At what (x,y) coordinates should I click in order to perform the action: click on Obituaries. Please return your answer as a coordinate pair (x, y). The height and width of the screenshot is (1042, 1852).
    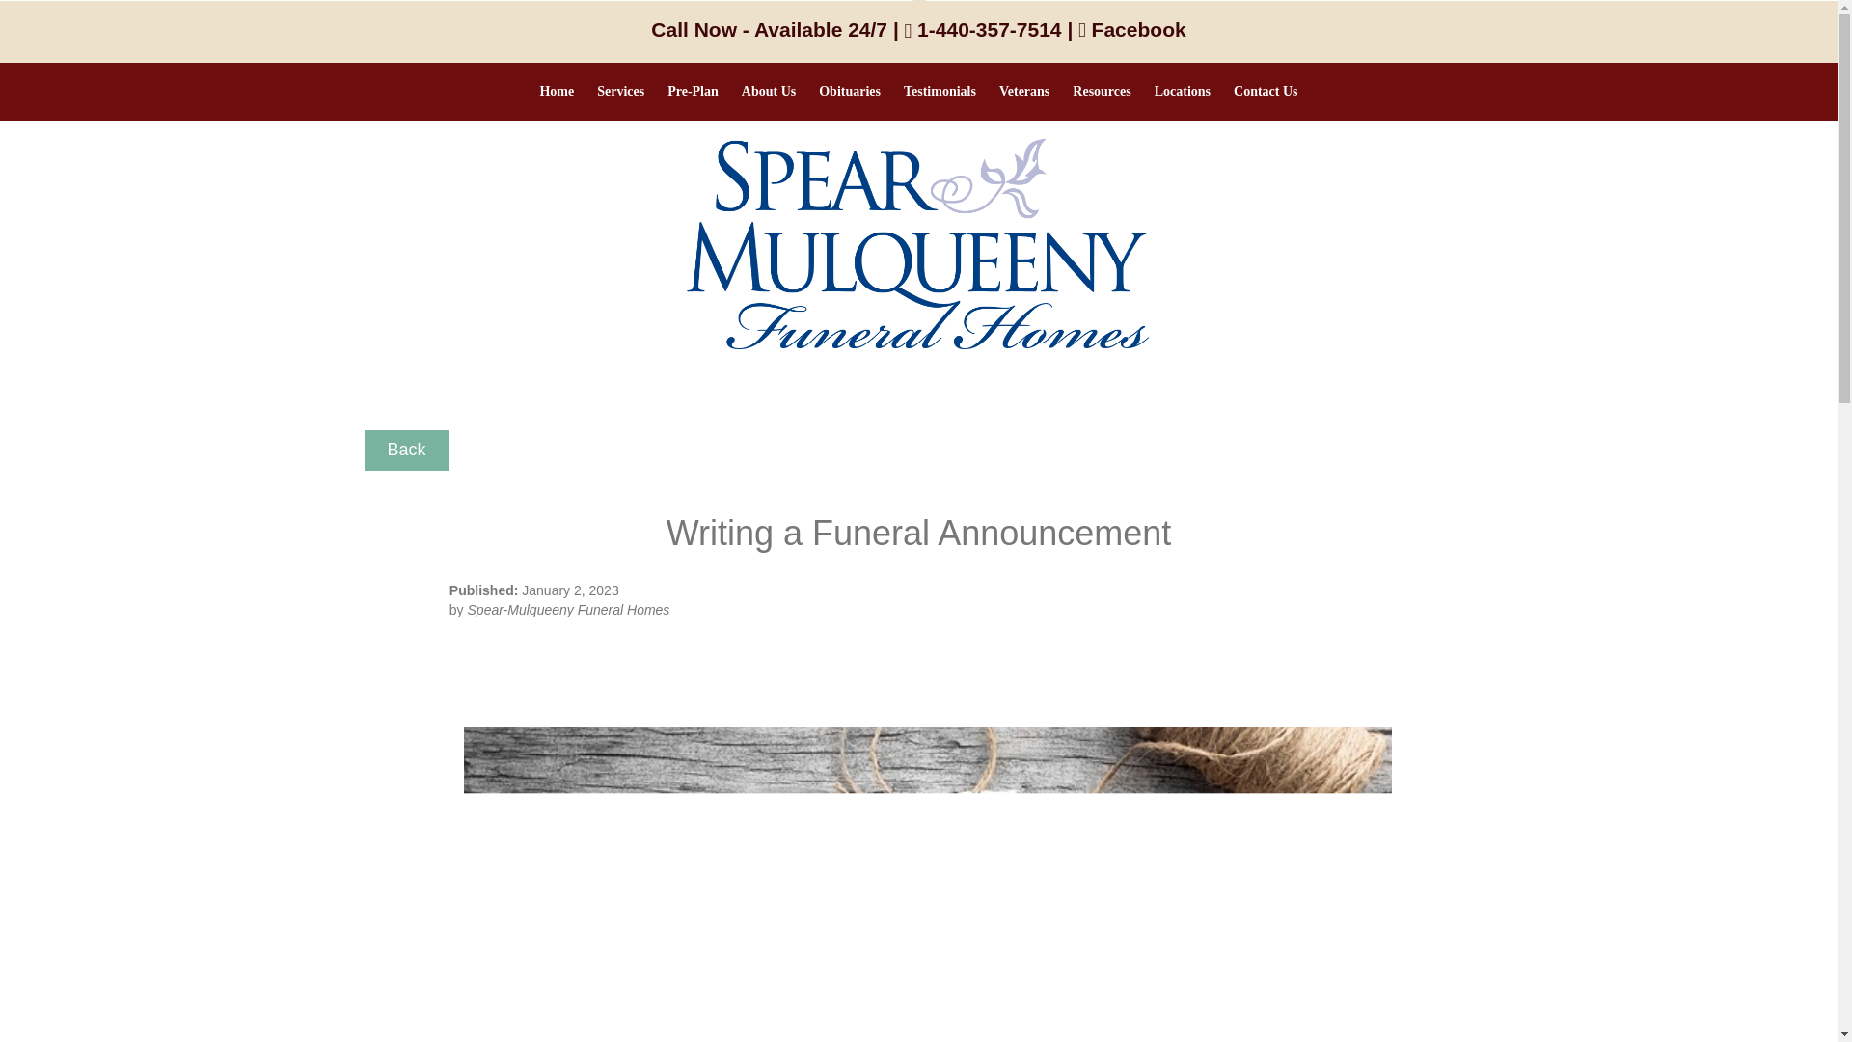
    Looking at the image, I should click on (850, 91).